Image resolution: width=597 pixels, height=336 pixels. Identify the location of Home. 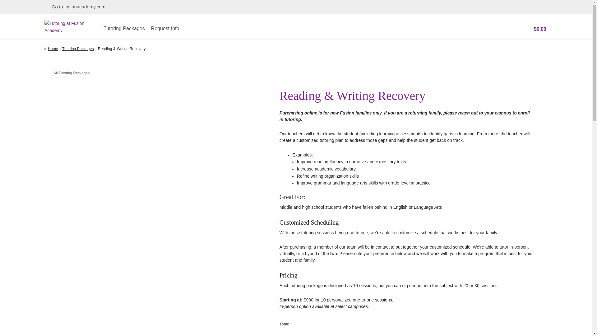
(51, 49).